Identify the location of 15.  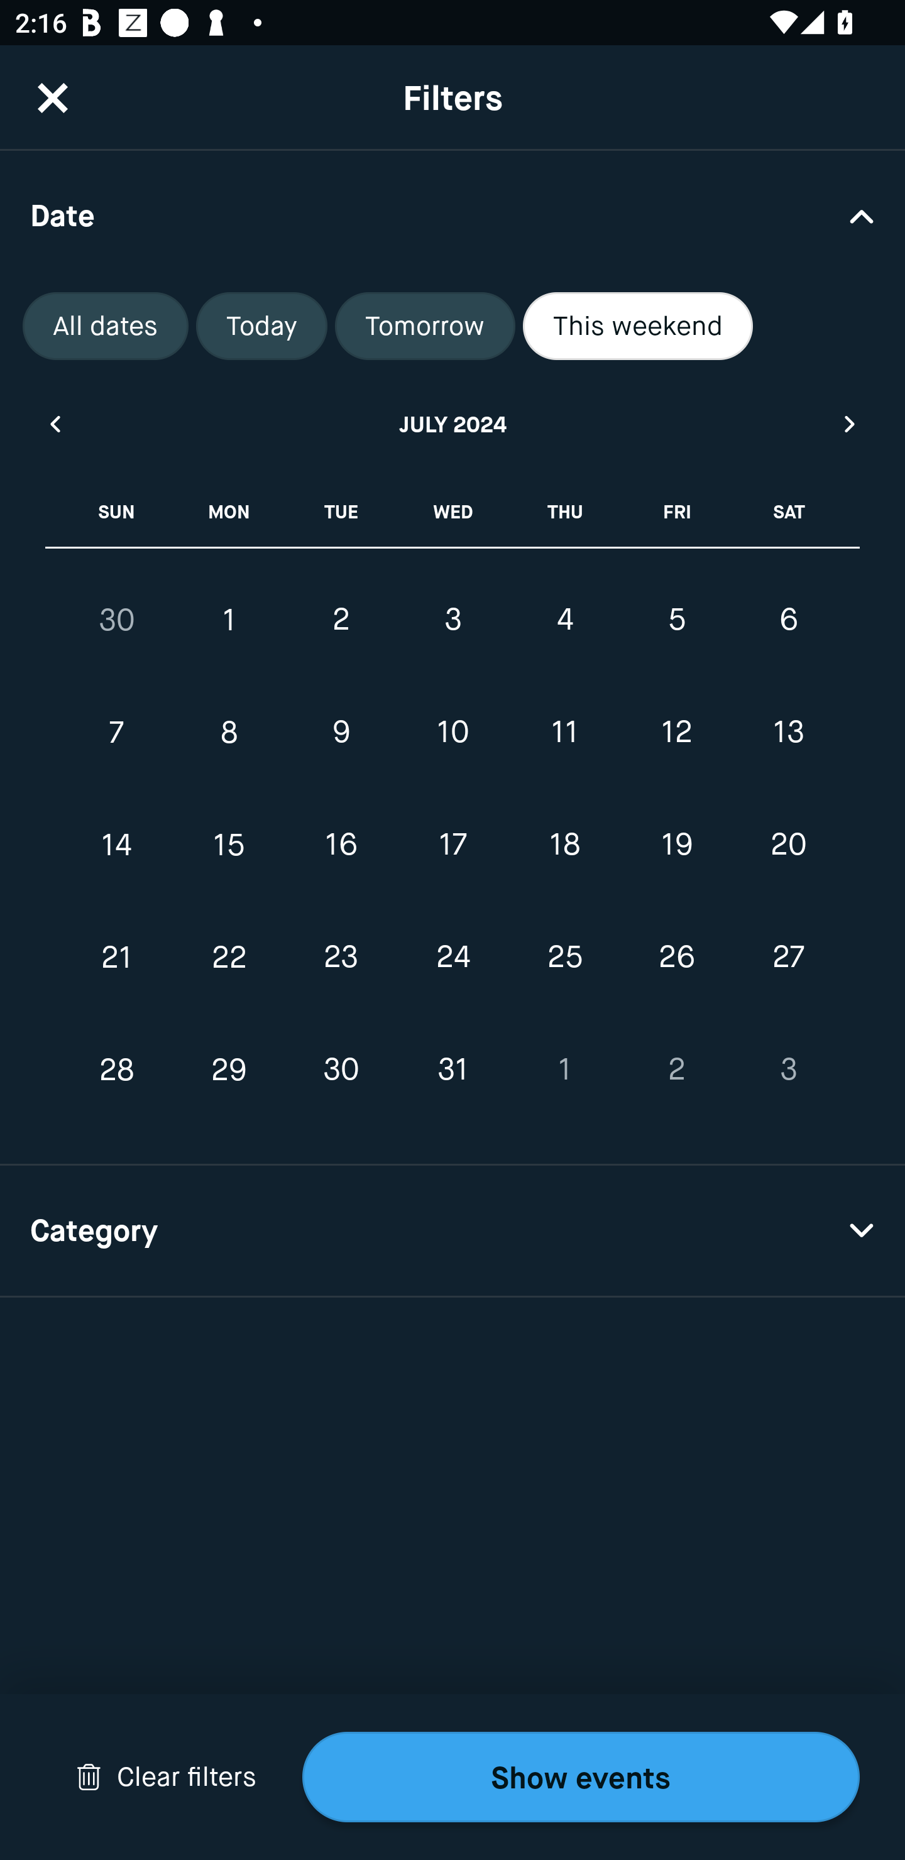
(229, 845).